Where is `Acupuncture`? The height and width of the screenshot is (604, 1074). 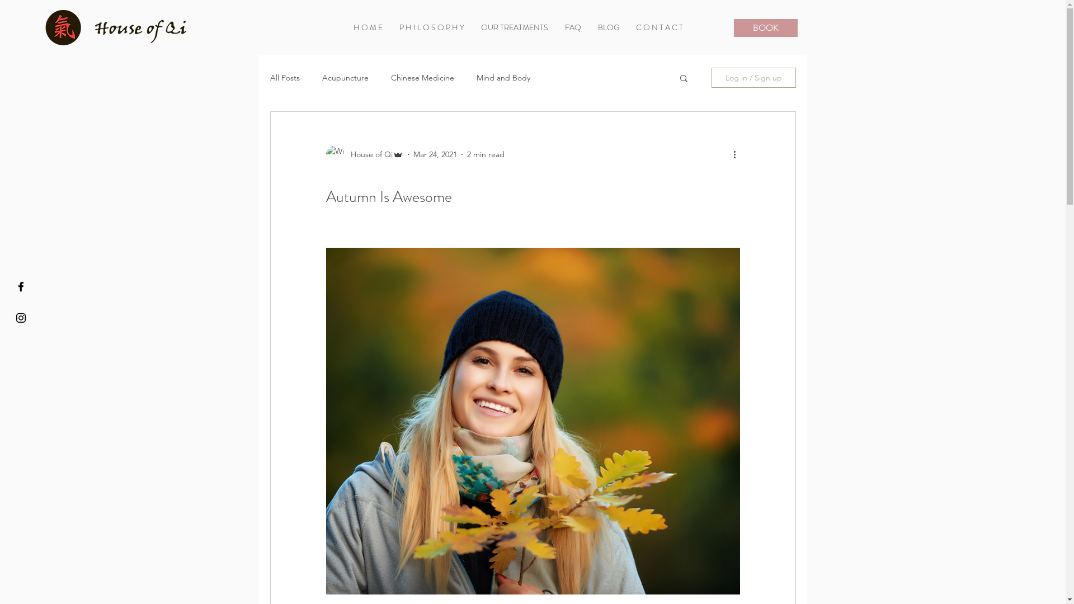
Acupuncture is located at coordinates (346, 78).